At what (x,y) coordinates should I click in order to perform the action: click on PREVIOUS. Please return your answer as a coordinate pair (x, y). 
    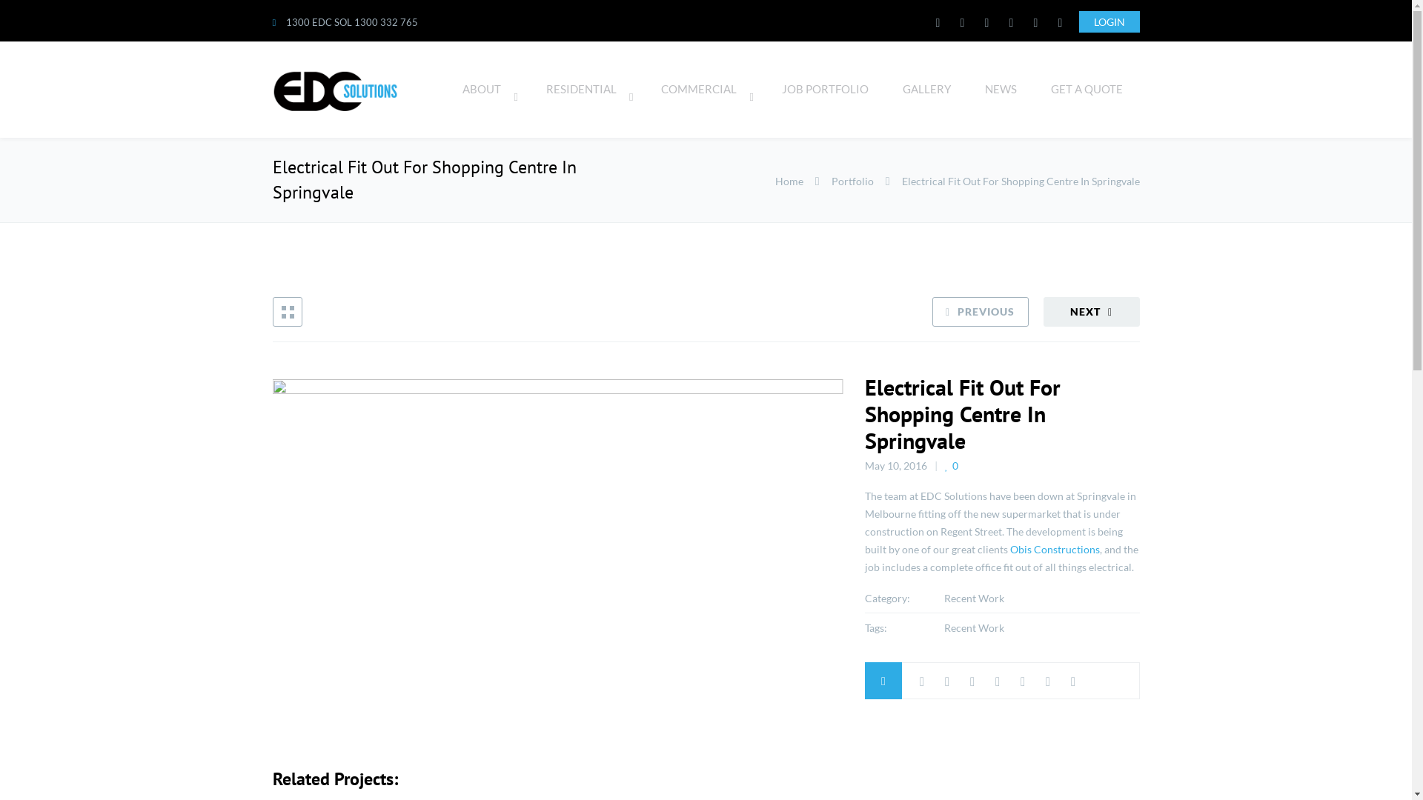
    Looking at the image, I should click on (981, 312).